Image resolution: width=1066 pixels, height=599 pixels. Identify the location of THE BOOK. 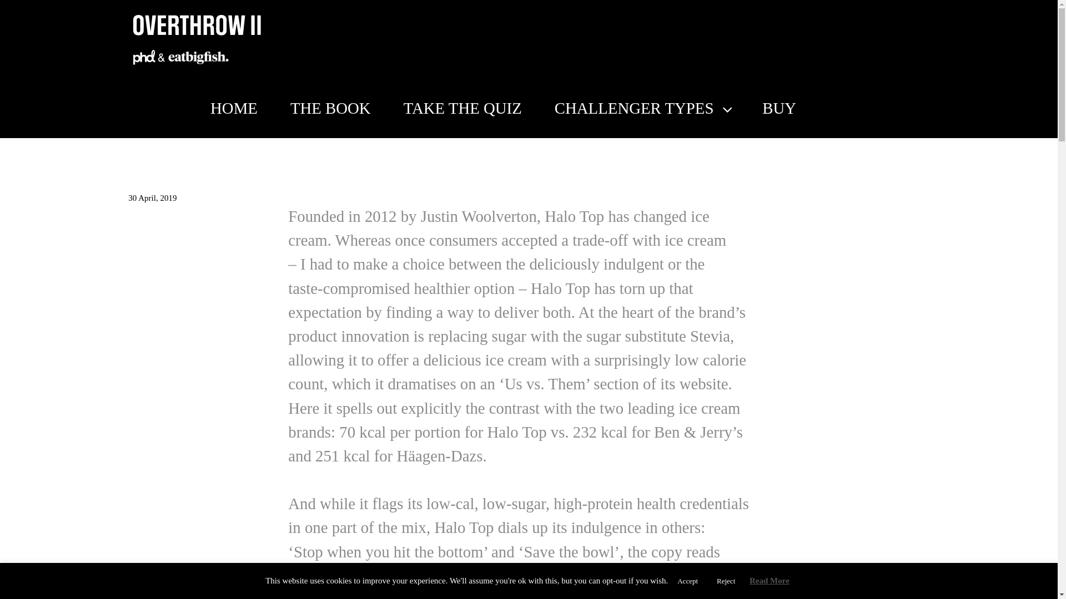
(330, 108).